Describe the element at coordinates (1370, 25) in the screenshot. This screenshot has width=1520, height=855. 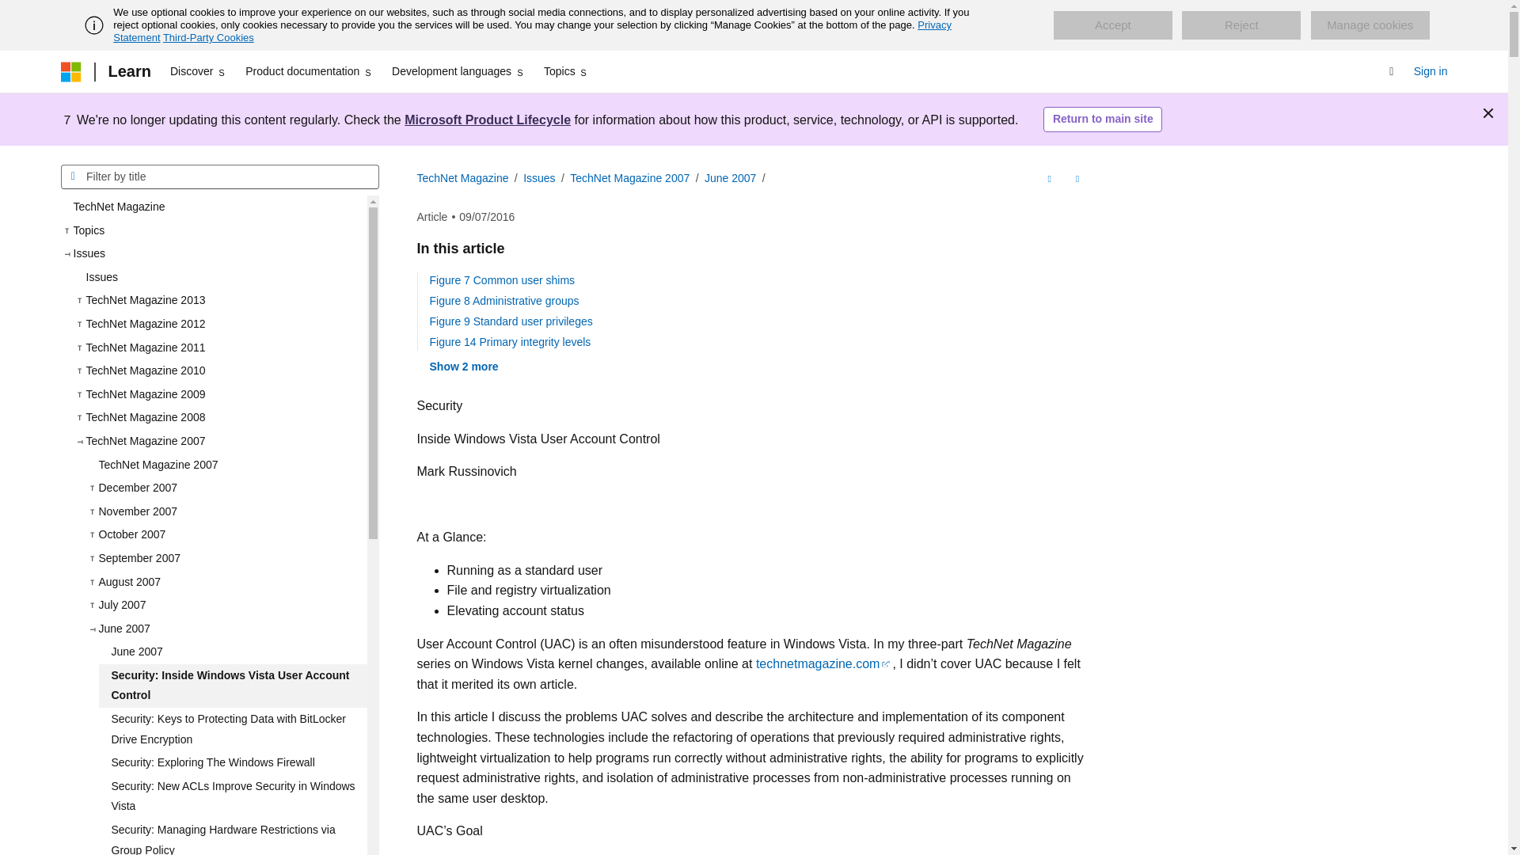
I see `Manage cookies` at that location.